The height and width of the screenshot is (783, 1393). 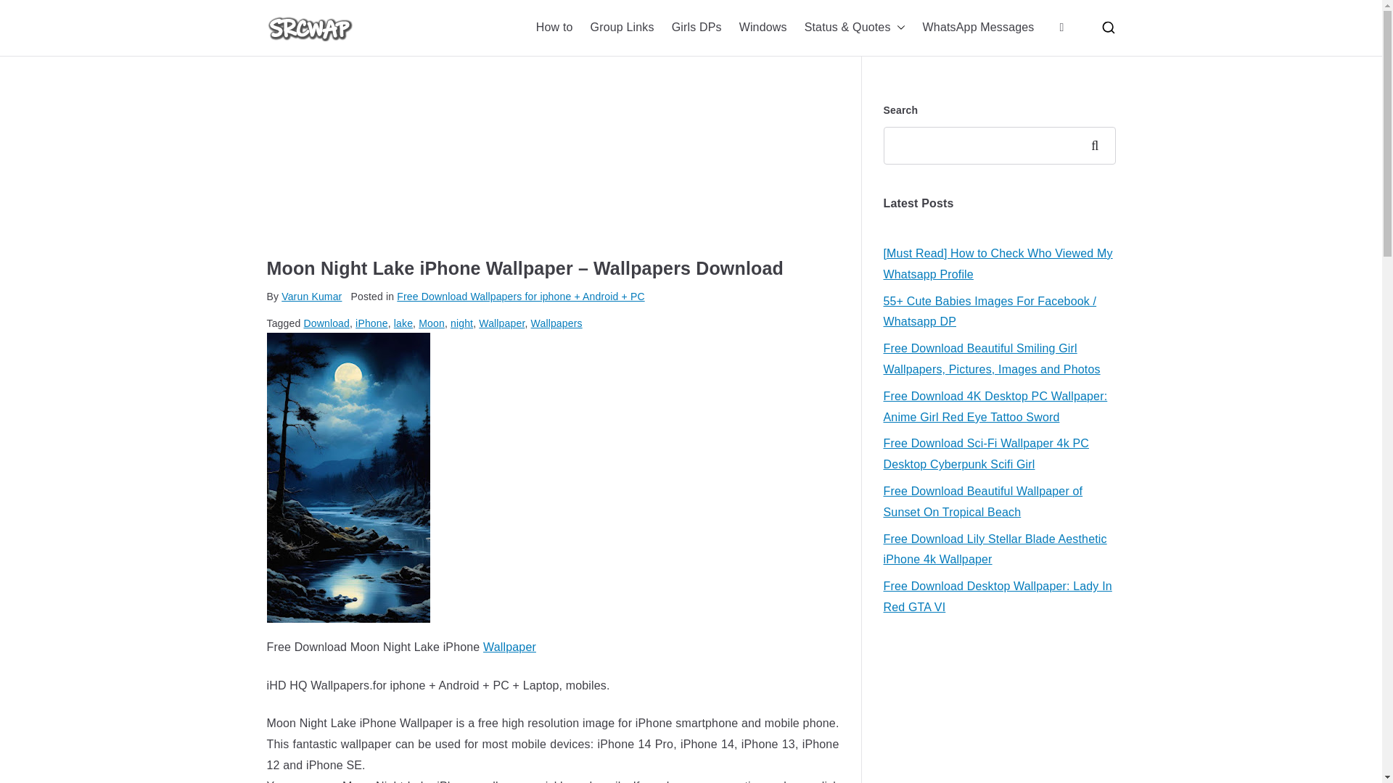 What do you see at coordinates (326, 323) in the screenshot?
I see `Download` at bounding box center [326, 323].